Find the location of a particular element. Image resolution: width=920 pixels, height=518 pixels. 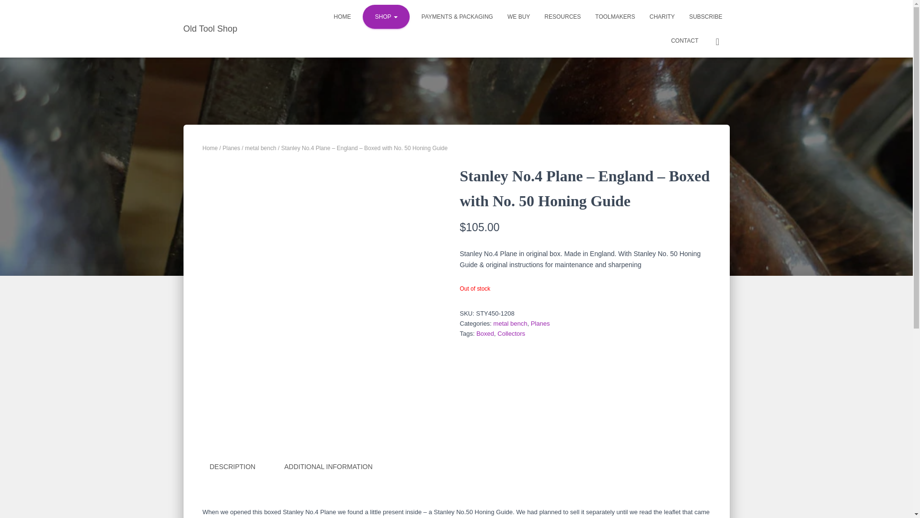

Shop is located at coordinates (386, 16).